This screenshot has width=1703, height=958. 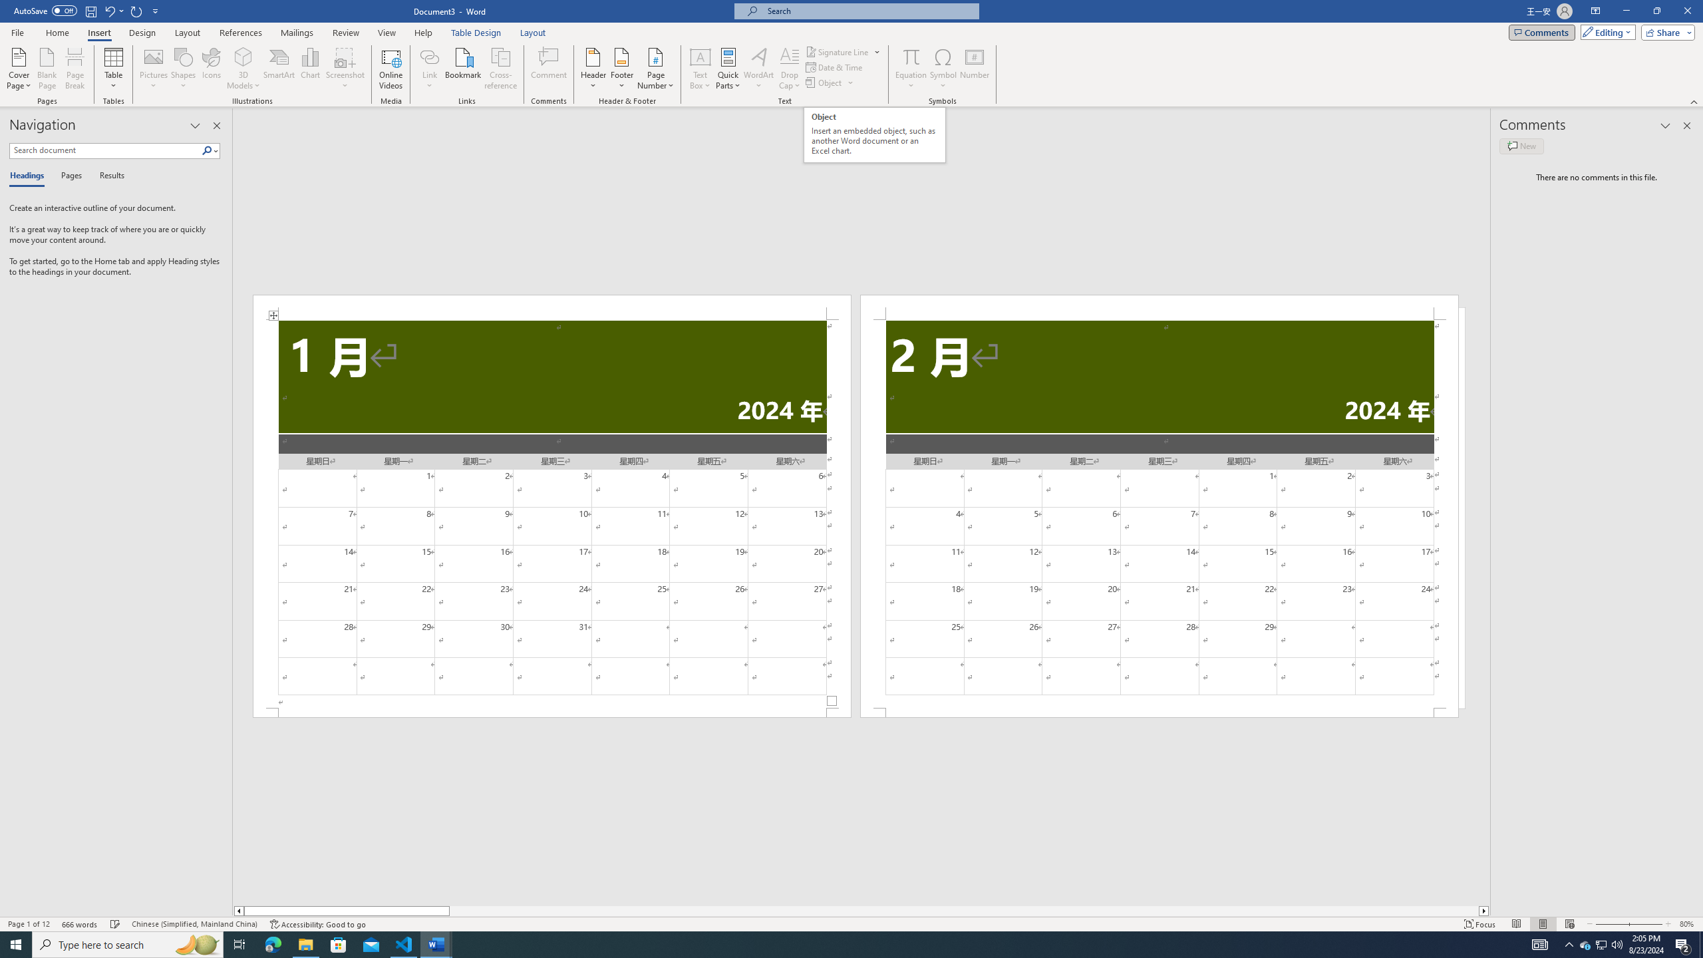 I want to click on Object..., so click(x=830, y=82).